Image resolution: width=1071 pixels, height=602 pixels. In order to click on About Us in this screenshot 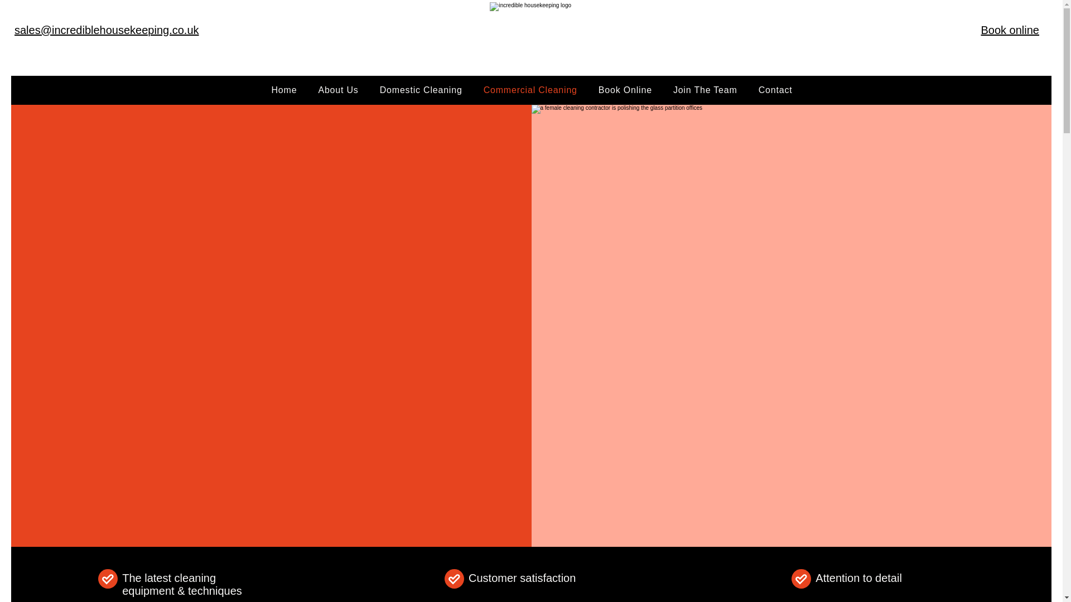, I will do `click(337, 90)`.